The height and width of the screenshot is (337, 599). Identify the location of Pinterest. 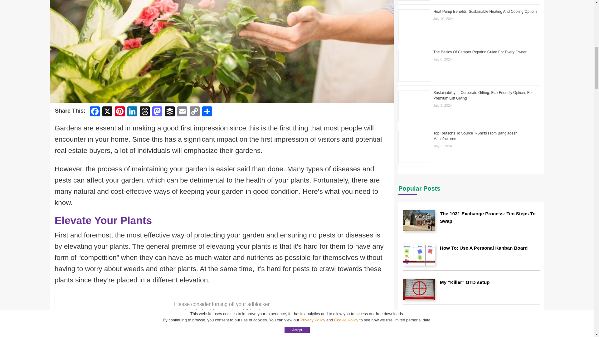
(120, 112).